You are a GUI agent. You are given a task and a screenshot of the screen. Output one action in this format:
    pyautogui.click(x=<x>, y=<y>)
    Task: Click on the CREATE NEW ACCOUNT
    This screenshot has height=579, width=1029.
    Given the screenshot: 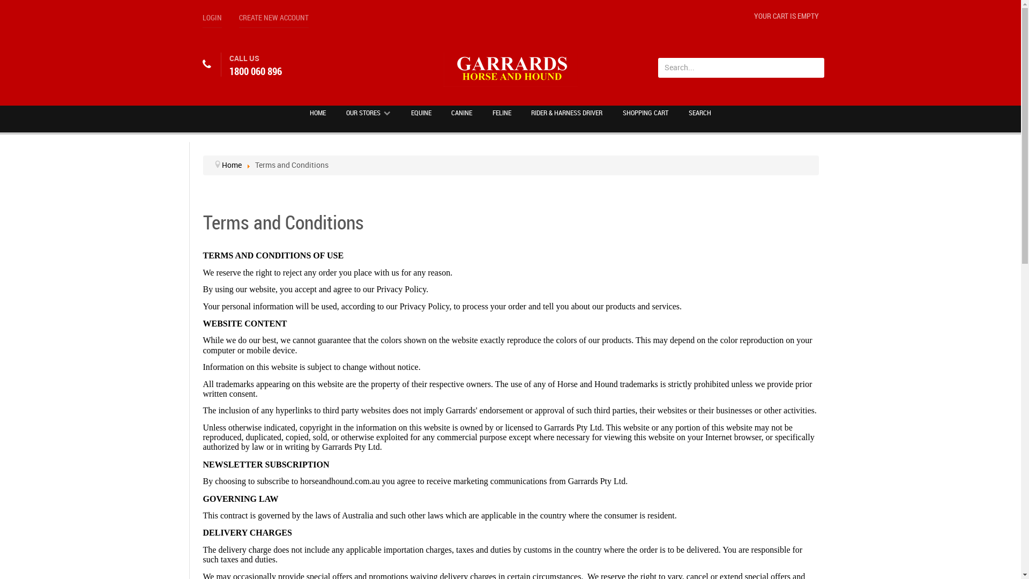 What is the action you would take?
    pyautogui.click(x=274, y=20)
    